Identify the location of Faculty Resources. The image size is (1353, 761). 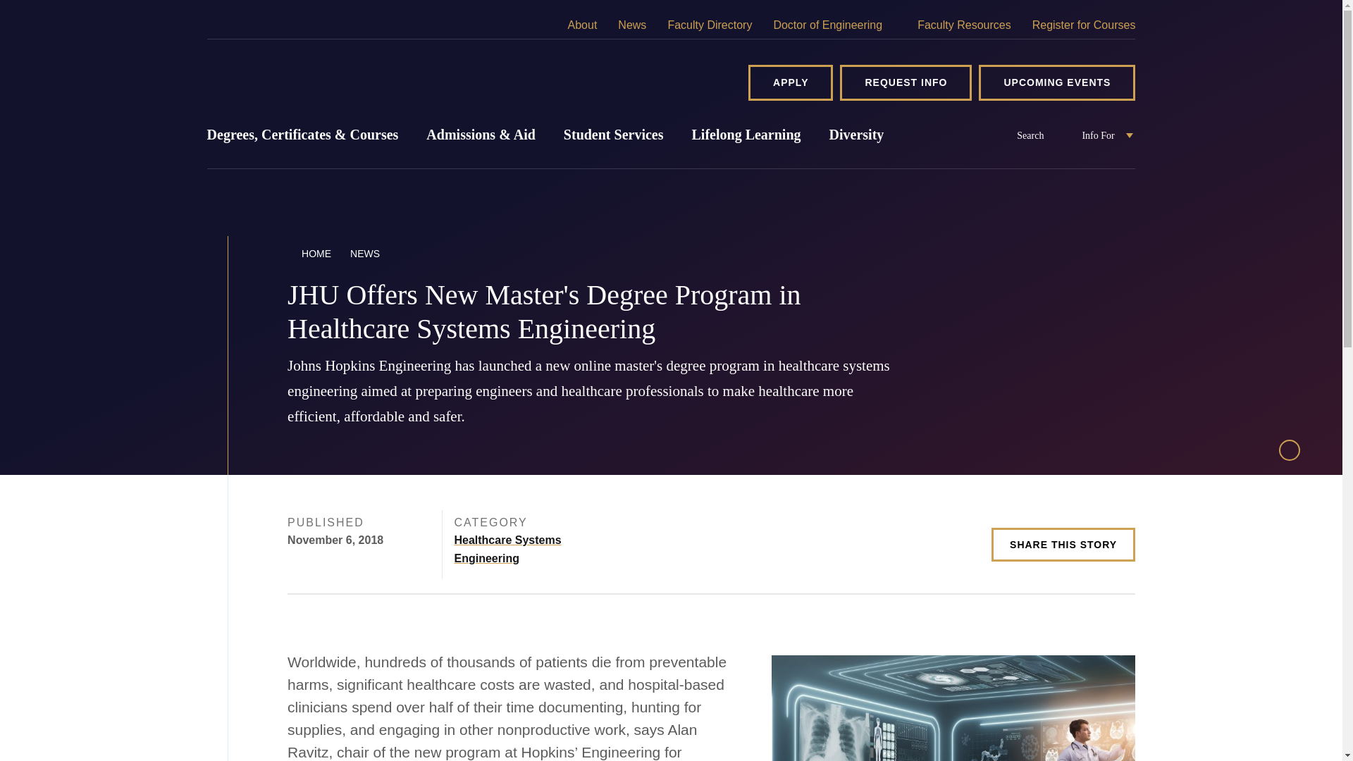
(964, 25).